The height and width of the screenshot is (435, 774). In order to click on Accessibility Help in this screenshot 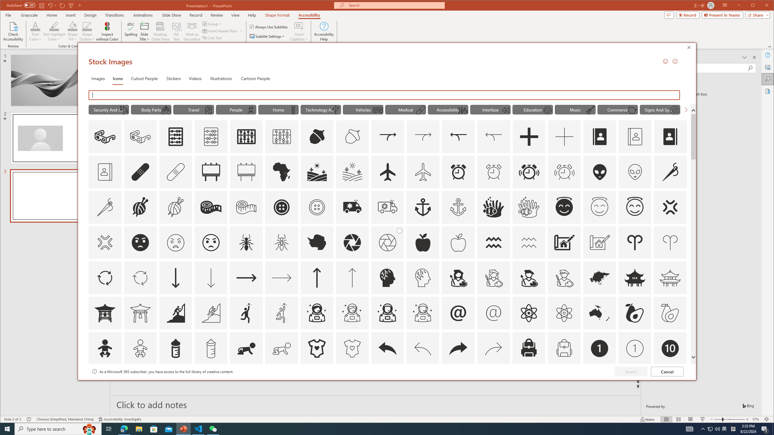, I will do `click(324, 31)`.